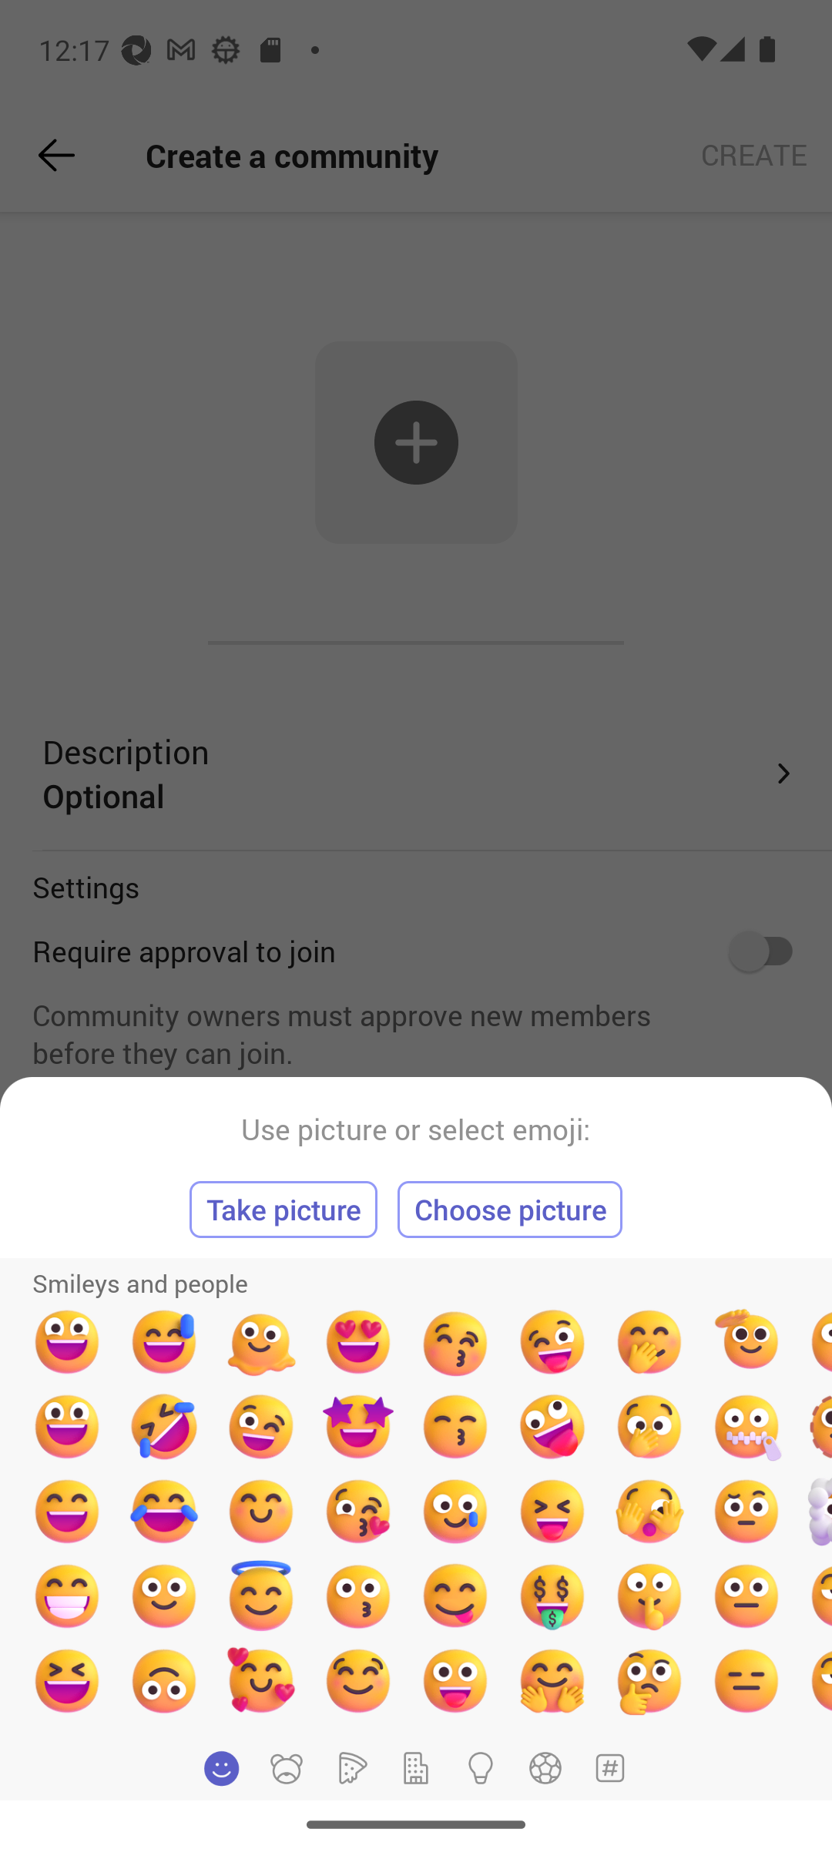 This screenshot has height=1849, width=832. I want to click on Thinking emoji, so click(649, 1680).